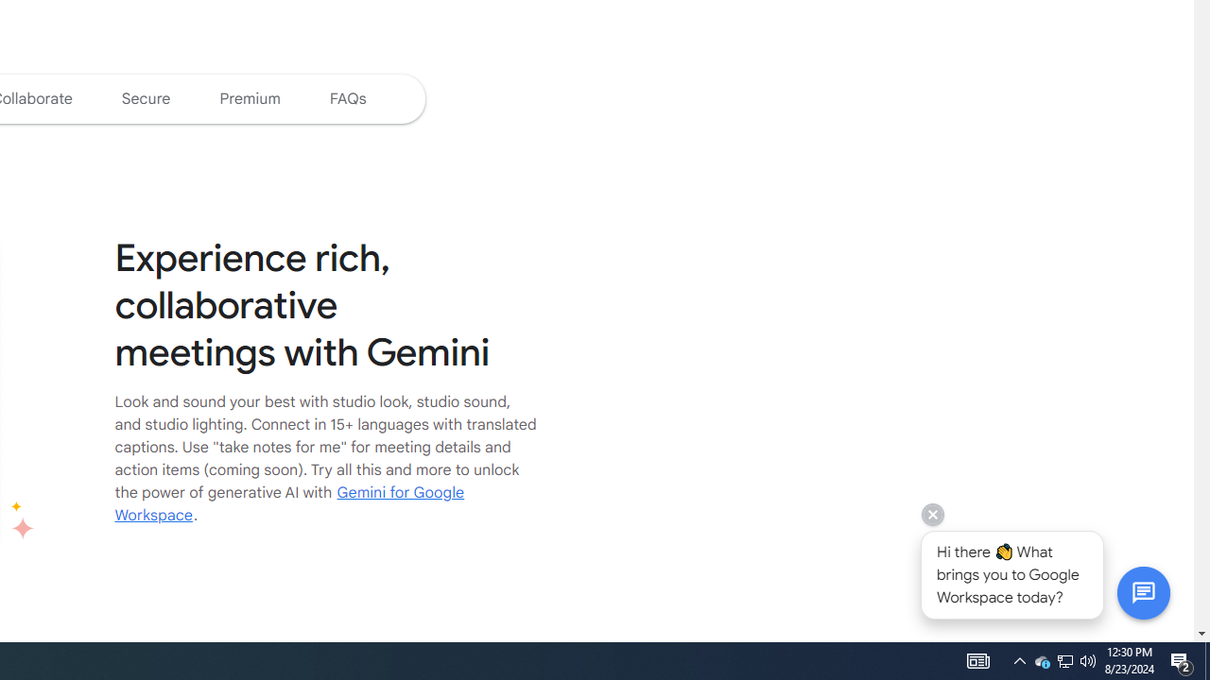  What do you see at coordinates (1143, 592) in the screenshot?
I see `AutomationID: cloud-chatbot-chat-activate-bar-desktop` at bounding box center [1143, 592].